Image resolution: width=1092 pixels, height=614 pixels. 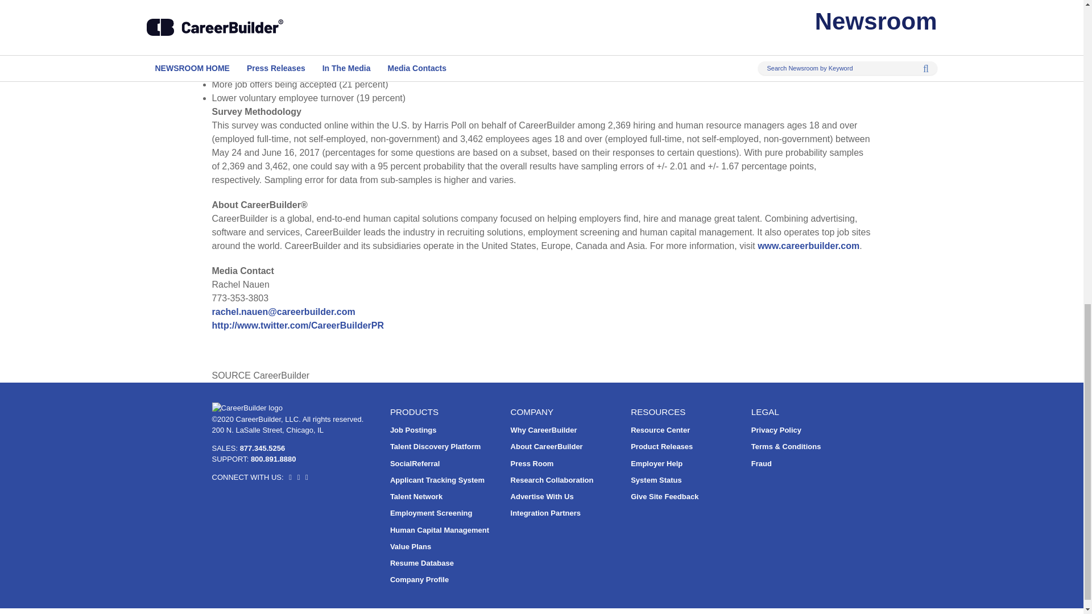 I want to click on 800.891.8880, so click(x=273, y=459).